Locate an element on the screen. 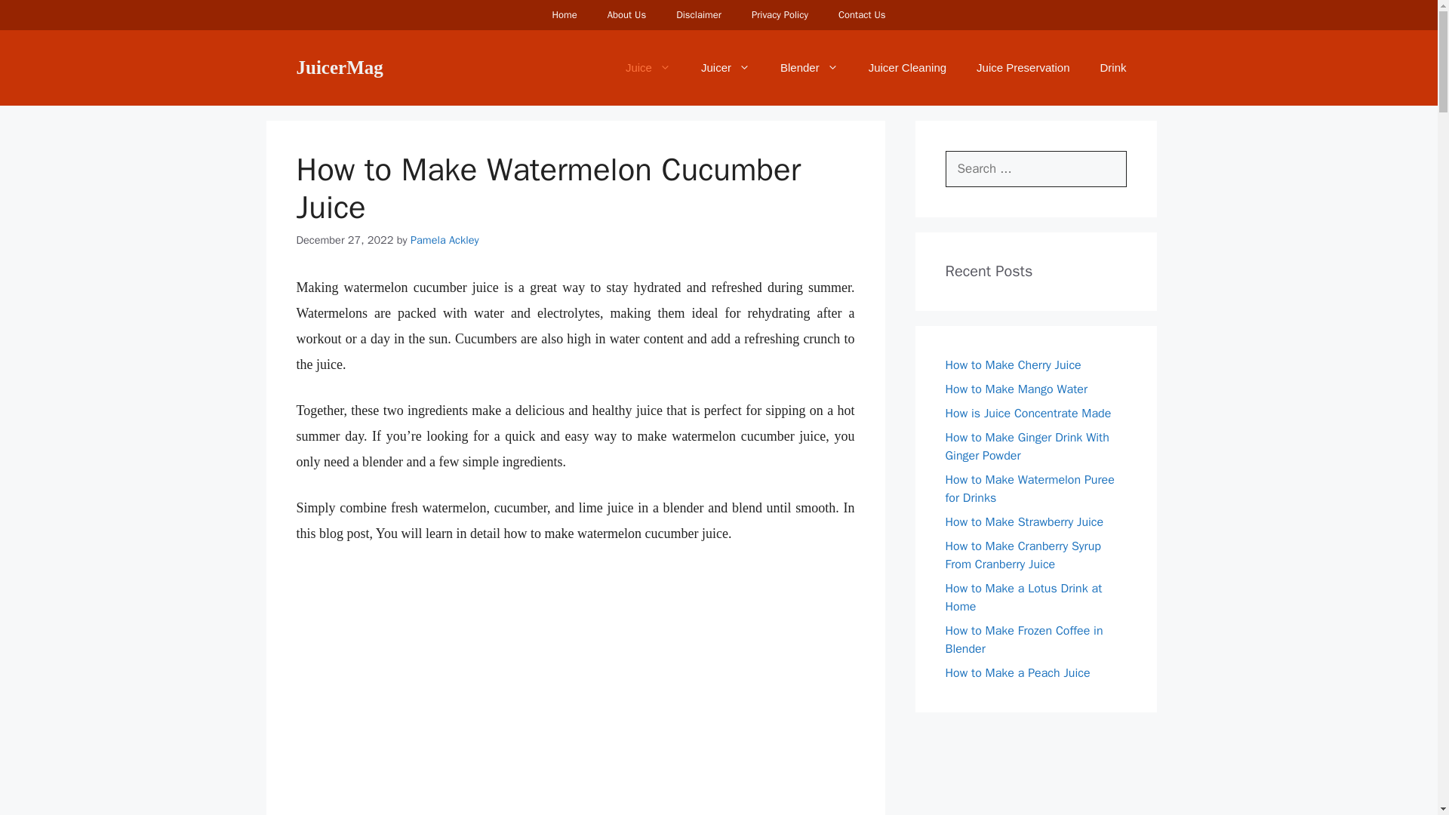 The width and height of the screenshot is (1449, 815). How is Juice Concentrate Made is located at coordinates (1028, 414).